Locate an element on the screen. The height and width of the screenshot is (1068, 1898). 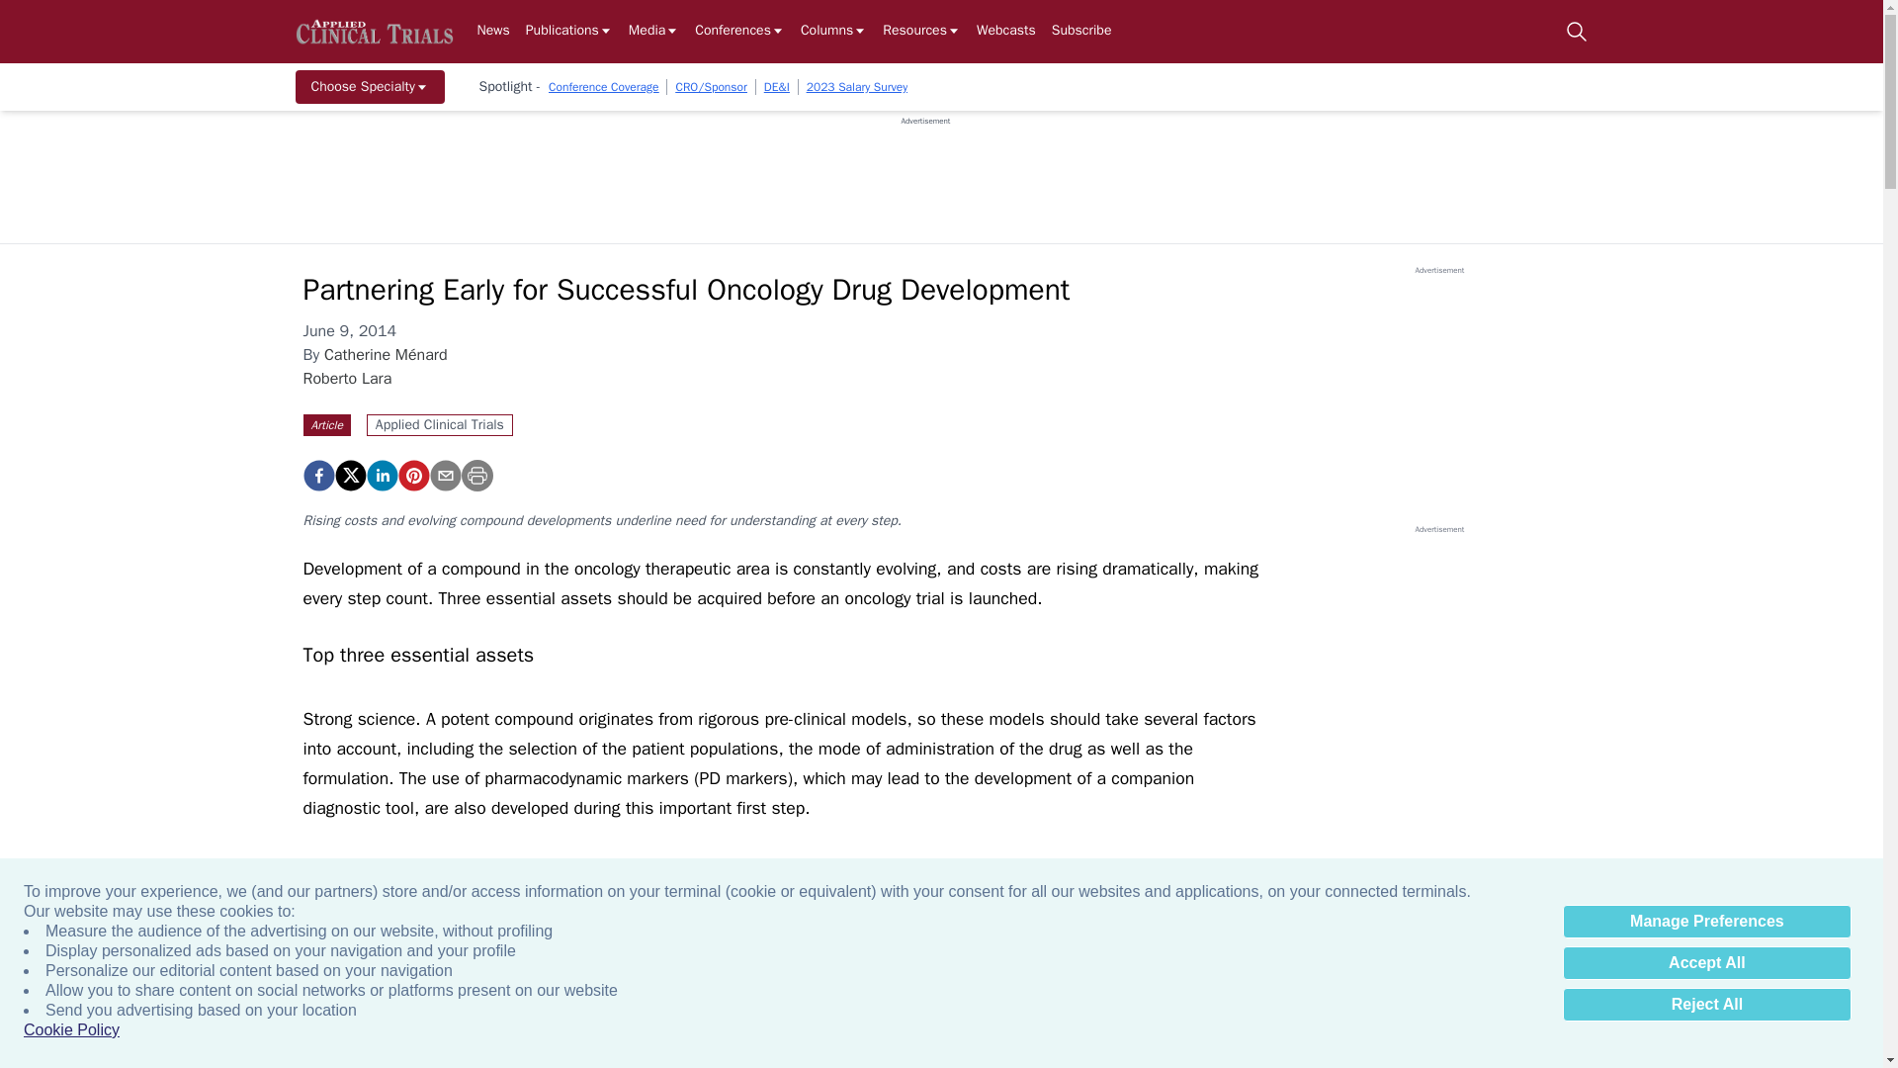
News is located at coordinates (492, 32).